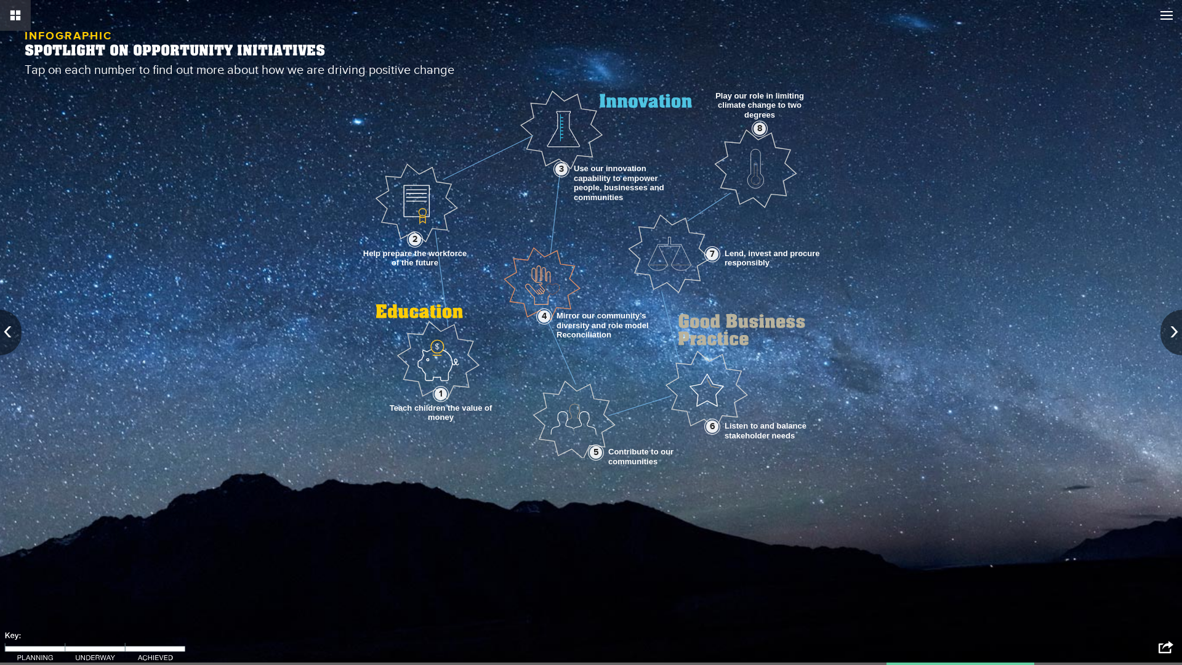  What do you see at coordinates (712, 427) in the screenshot?
I see `6
Listen to and balance stakeholder needs` at bounding box center [712, 427].